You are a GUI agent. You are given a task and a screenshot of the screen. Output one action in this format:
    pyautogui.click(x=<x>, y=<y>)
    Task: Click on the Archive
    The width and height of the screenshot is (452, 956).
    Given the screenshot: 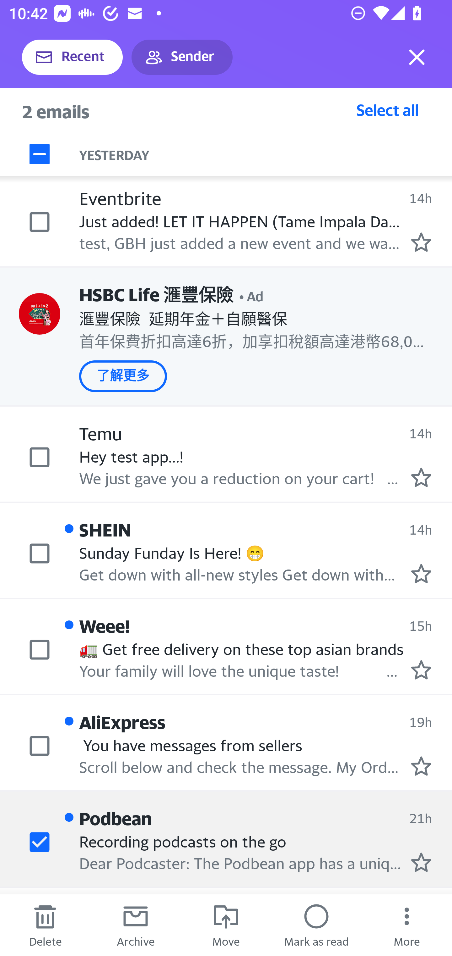 What is the action you would take?
    pyautogui.click(x=136, y=925)
    